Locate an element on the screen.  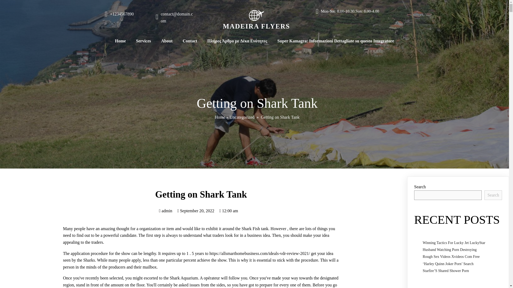
Home is located at coordinates (220, 117).